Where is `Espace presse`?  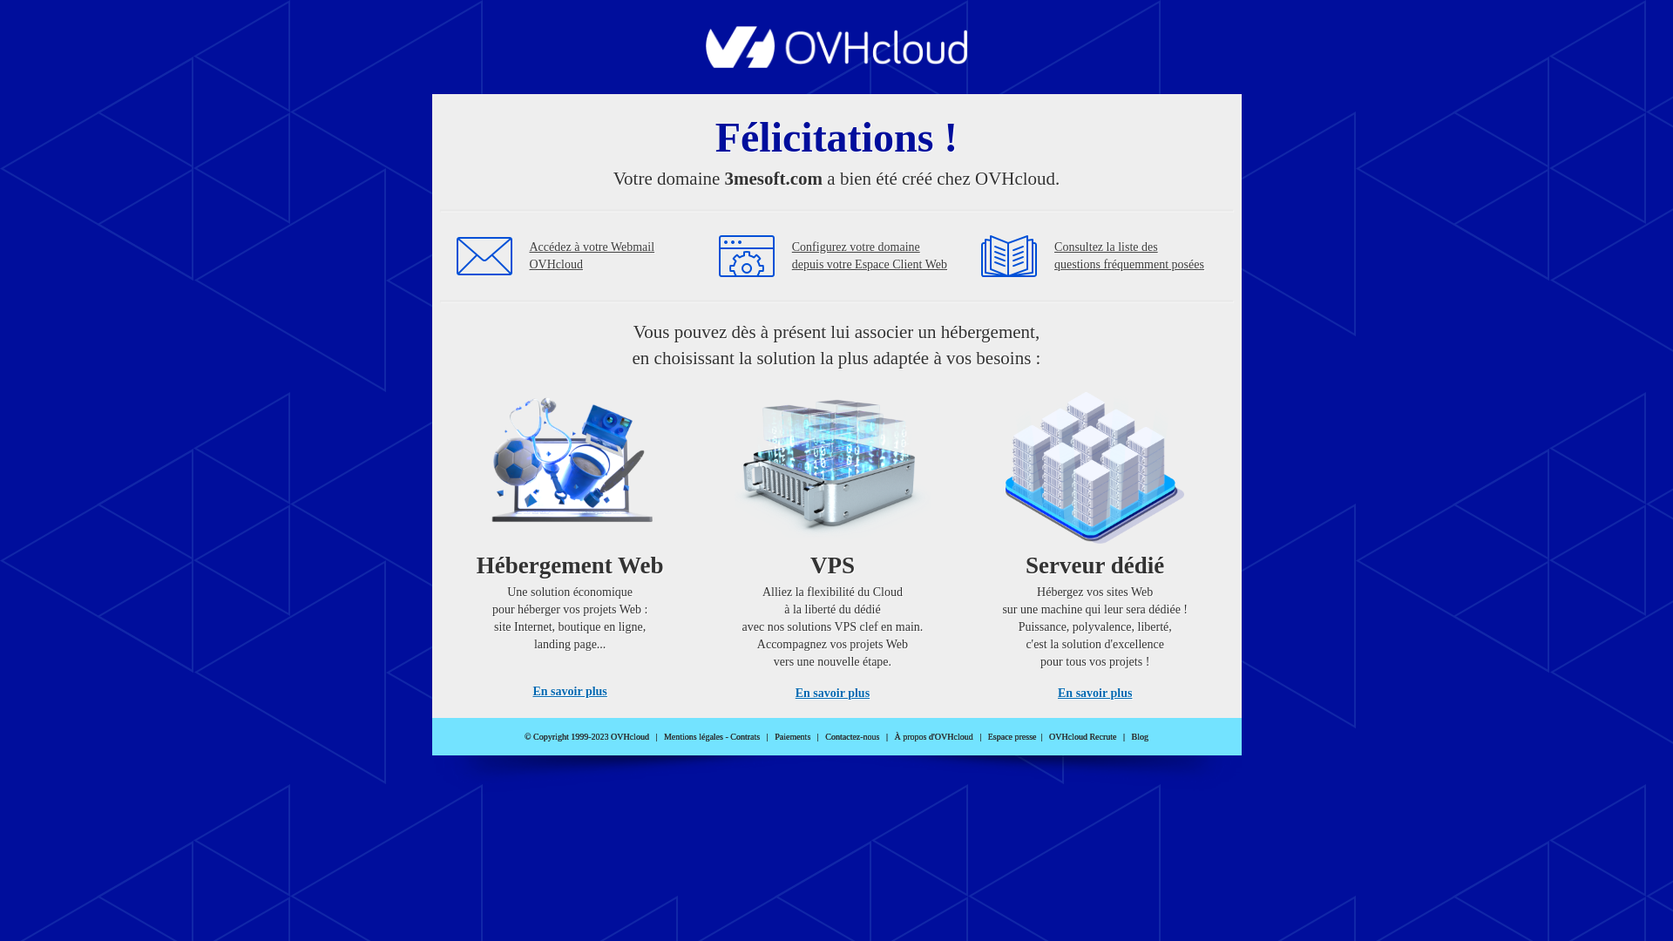
Espace presse is located at coordinates (1013, 737).